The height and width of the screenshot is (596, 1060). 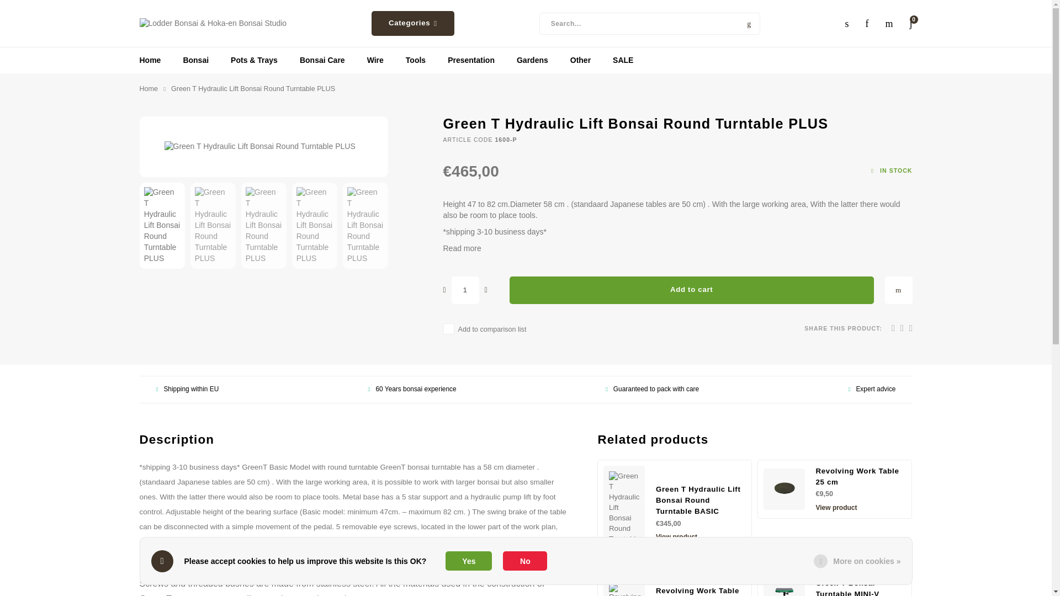 I want to click on Search, so click(x=749, y=23).